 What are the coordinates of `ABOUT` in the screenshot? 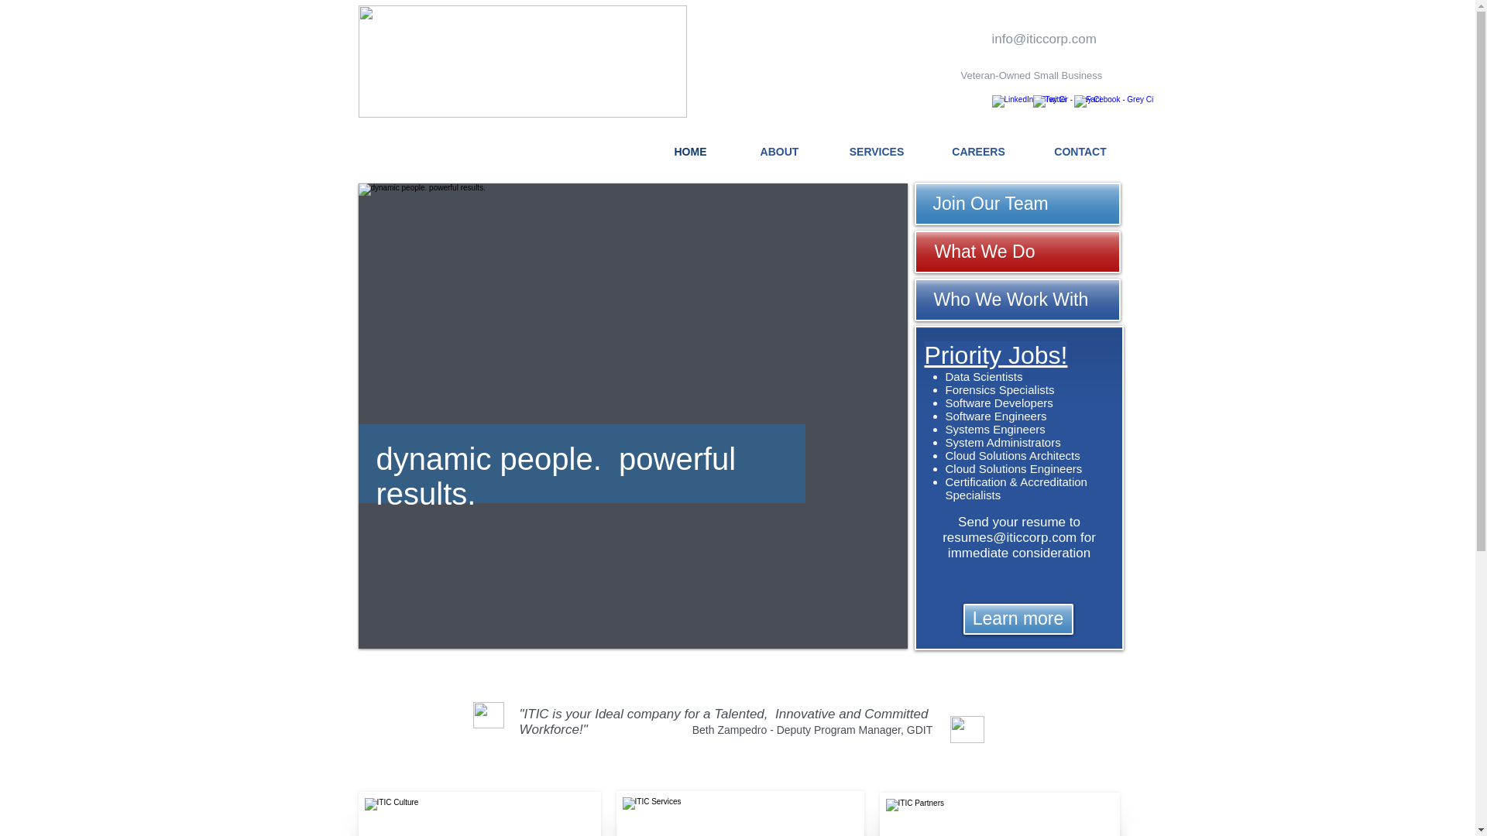 It's located at (779, 152).